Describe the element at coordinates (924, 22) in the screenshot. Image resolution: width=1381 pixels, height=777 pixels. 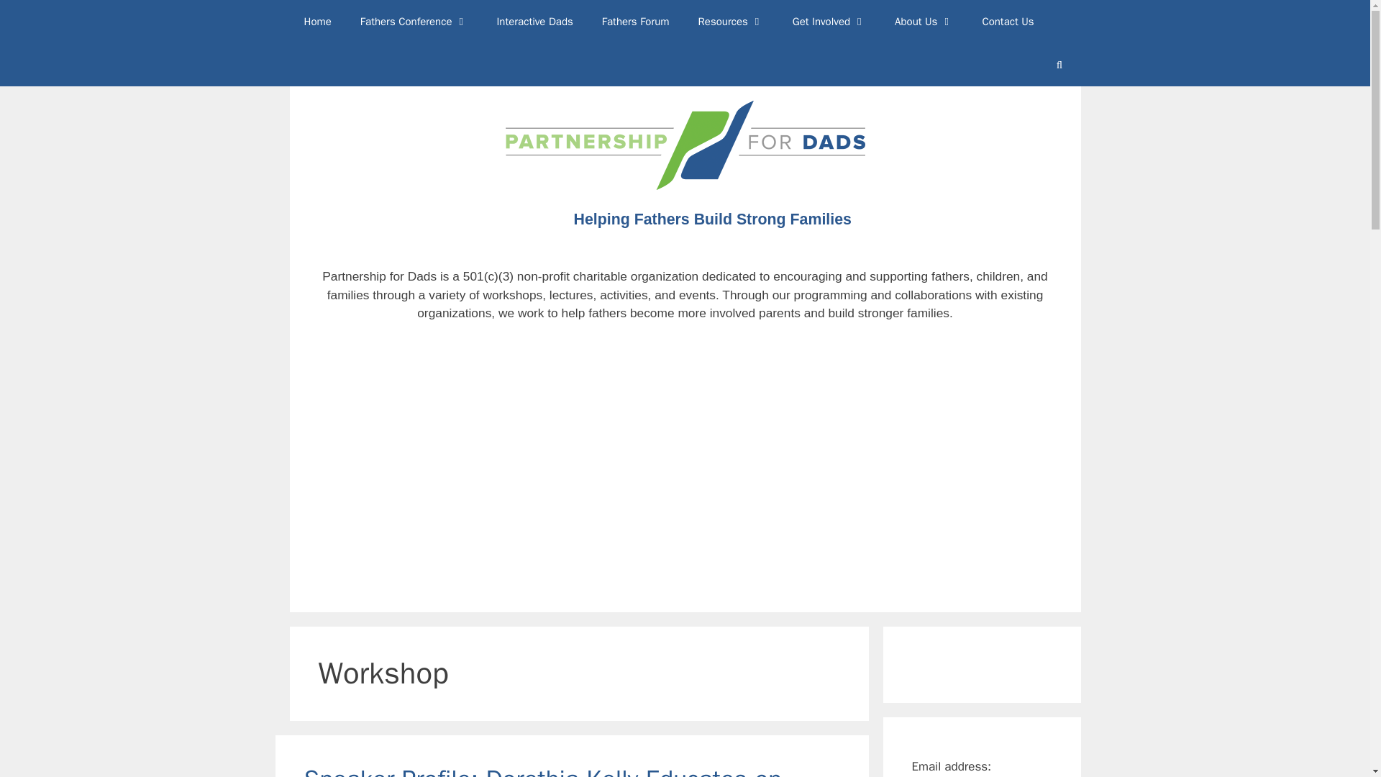
I see `About Us` at that location.